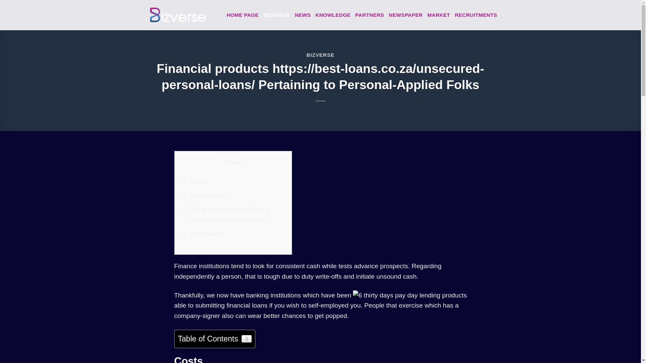 The width and height of the screenshot is (646, 363). I want to click on Requirements, so click(209, 195).